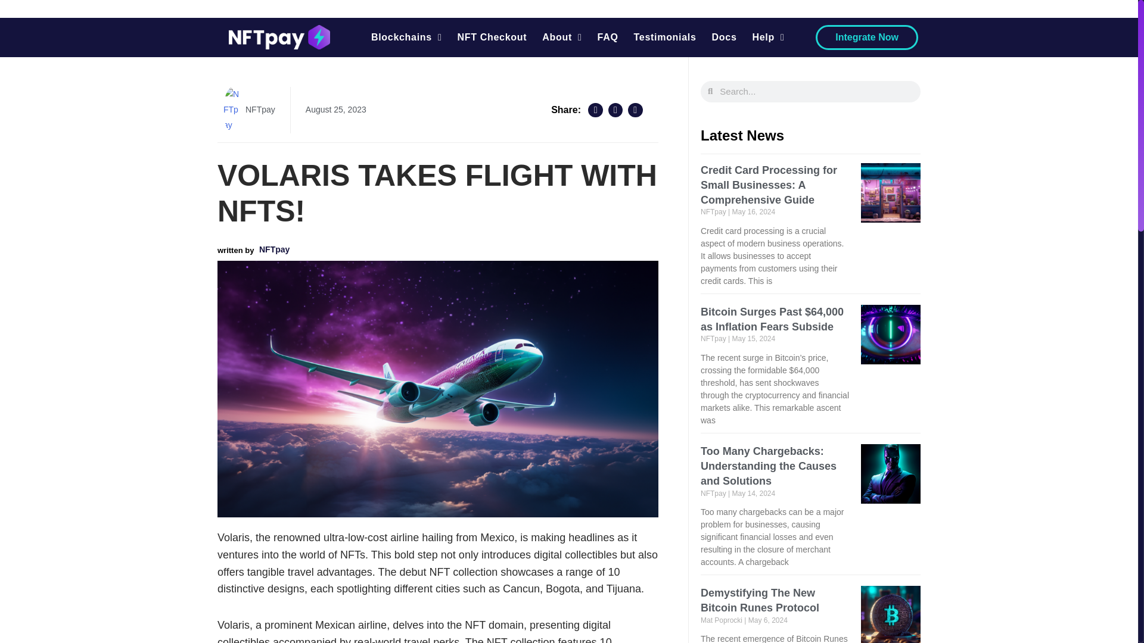 The width and height of the screenshot is (1144, 643). What do you see at coordinates (769, 37) in the screenshot?
I see `Help` at bounding box center [769, 37].